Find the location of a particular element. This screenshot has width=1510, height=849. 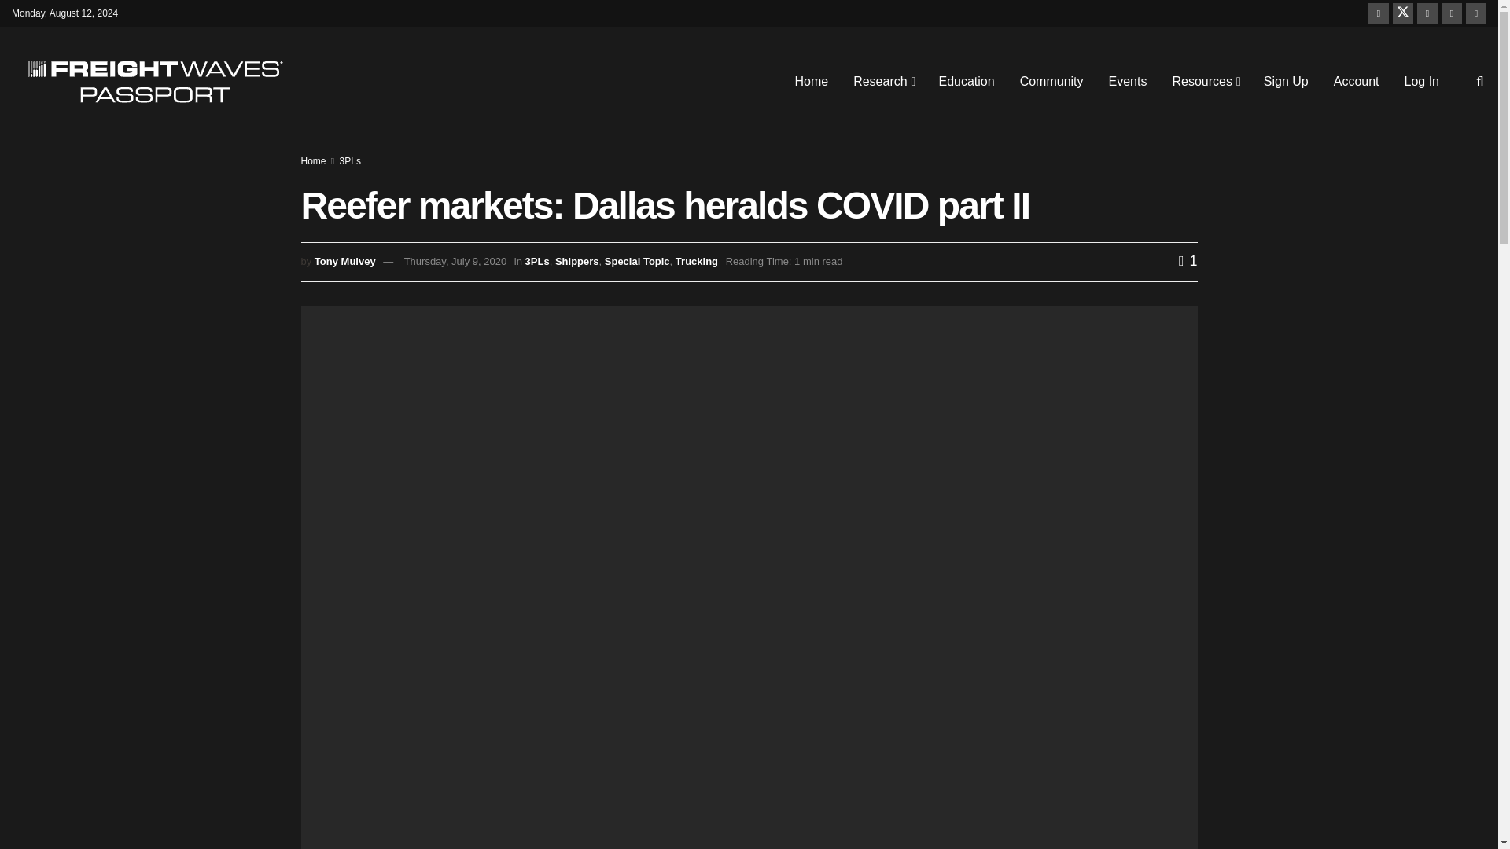

Education is located at coordinates (966, 81).